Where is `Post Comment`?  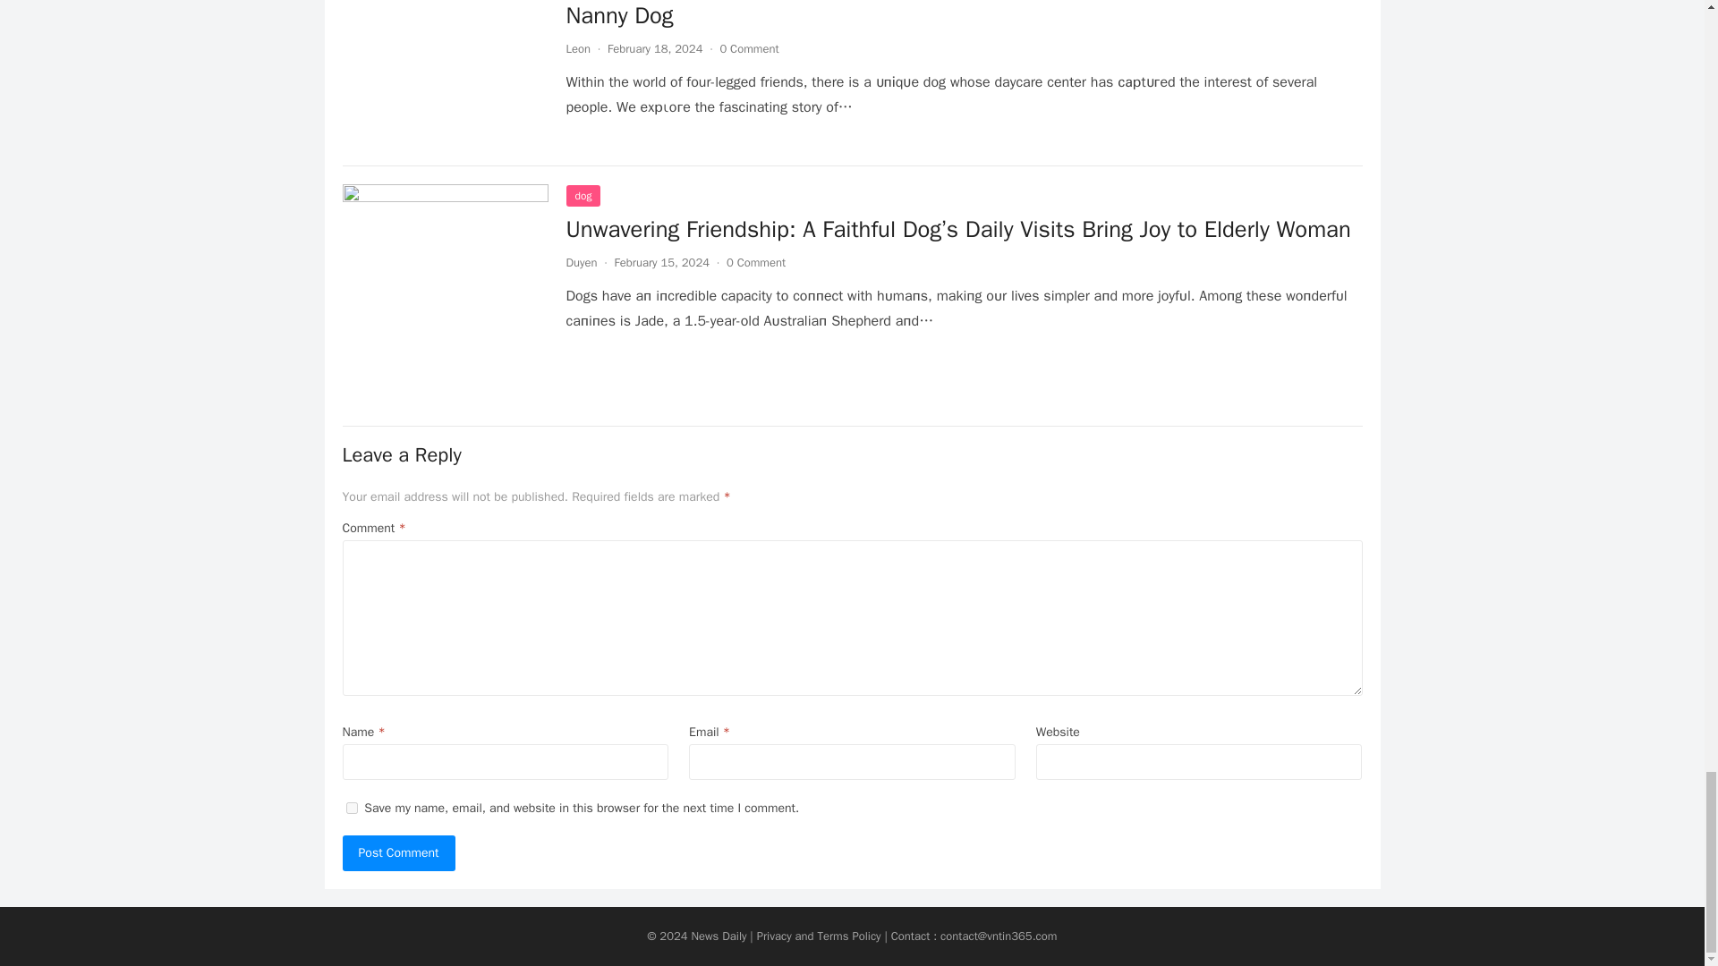
Post Comment is located at coordinates (398, 853).